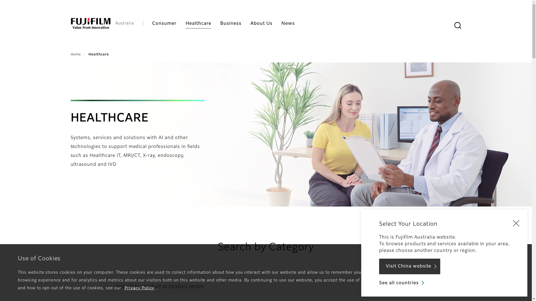 Image resolution: width=536 pixels, height=301 pixels. Describe the element at coordinates (140, 288) in the screenshot. I see `Privacy Policy` at that location.